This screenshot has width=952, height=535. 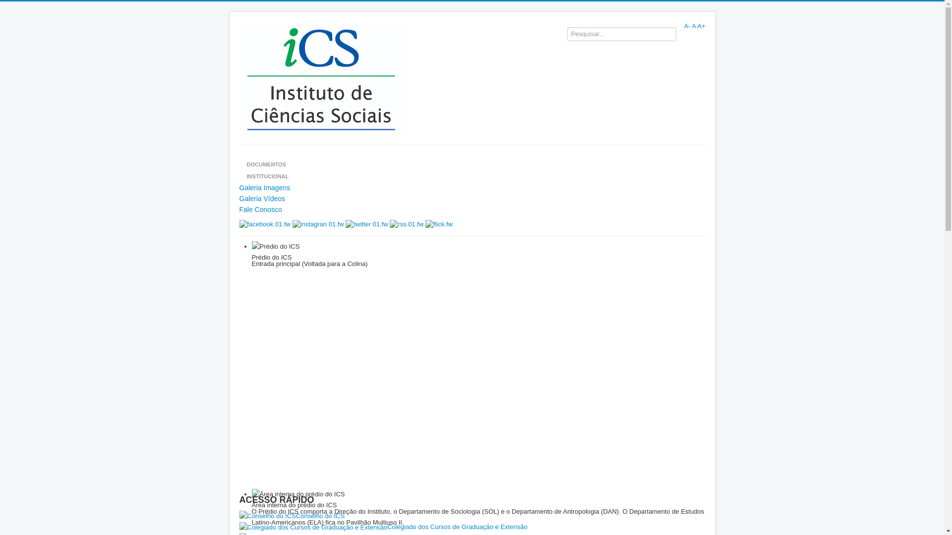 What do you see at coordinates (472, 210) in the screenshot?
I see `Fale Conosco` at bounding box center [472, 210].